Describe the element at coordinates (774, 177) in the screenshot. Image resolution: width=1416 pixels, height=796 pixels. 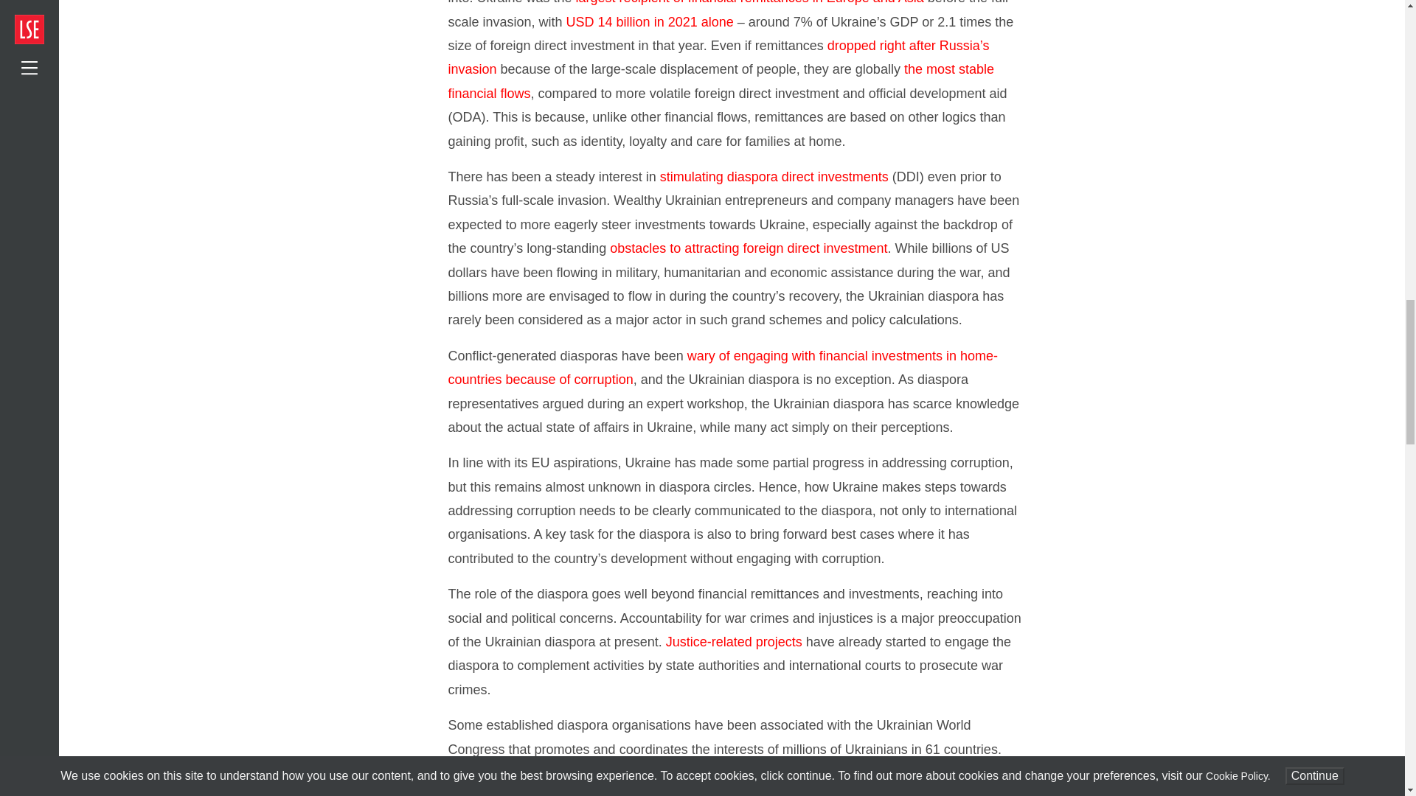
I see `stimulating diaspora direct investments` at that location.